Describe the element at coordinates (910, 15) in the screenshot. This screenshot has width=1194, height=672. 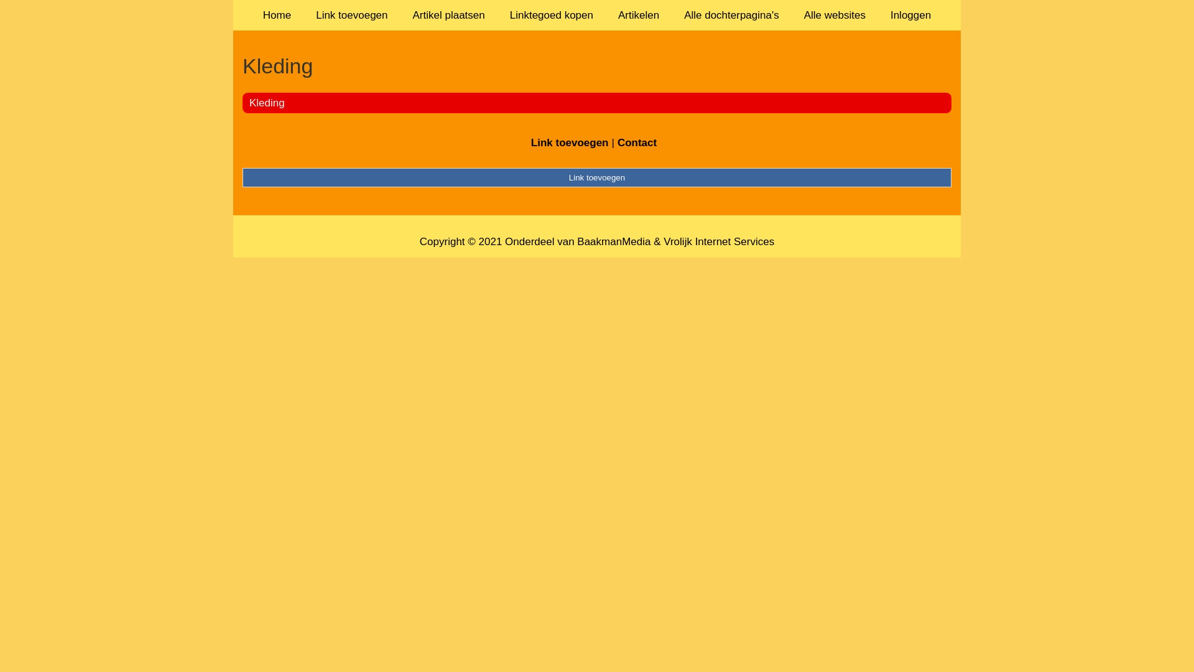
I see `Inloggen` at that location.